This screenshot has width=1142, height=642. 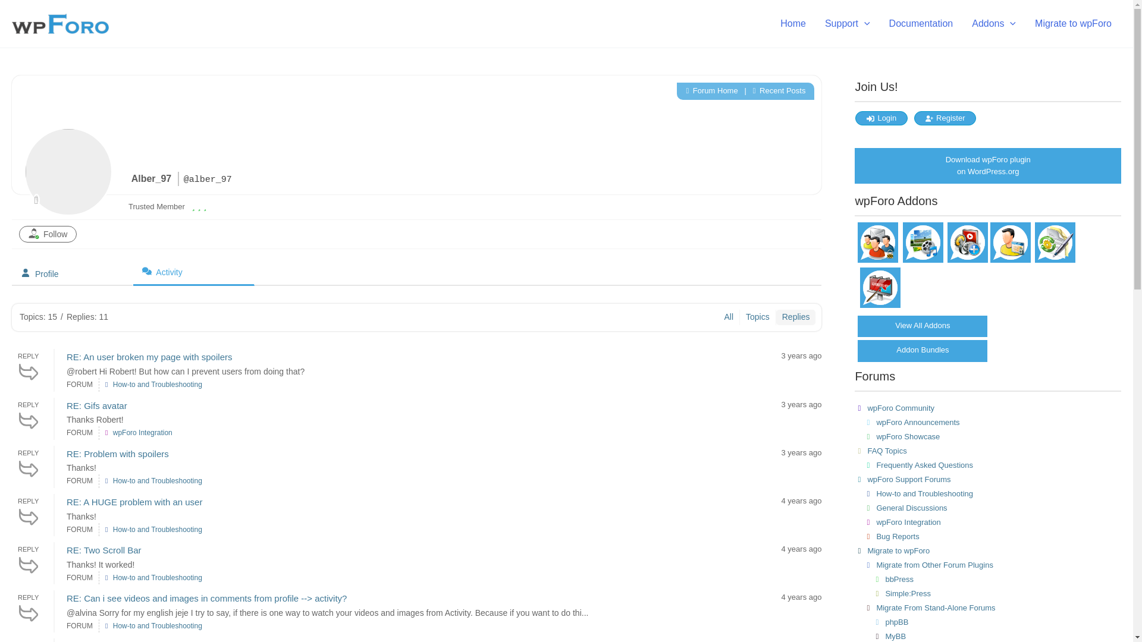 I want to click on Migrate to wpForo, so click(x=1073, y=24).